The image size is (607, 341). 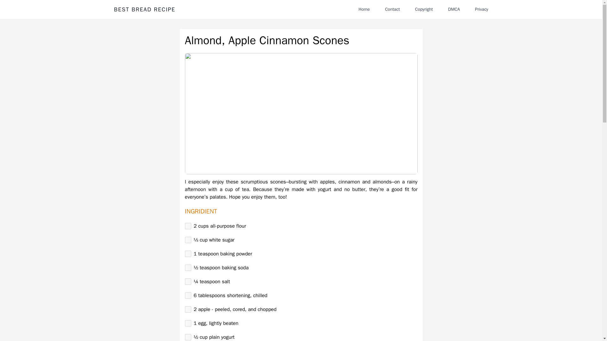 I want to click on on, so click(x=188, y=268).